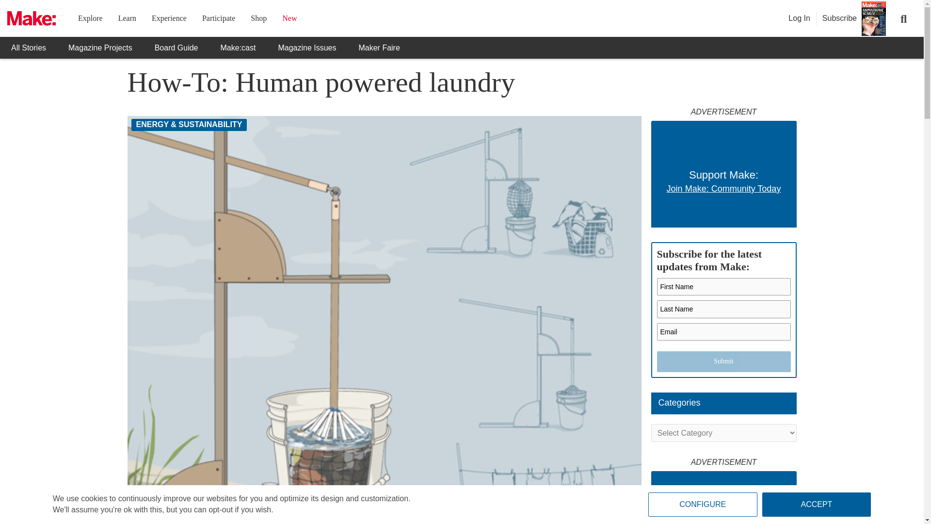 This screenshot has height=524, width=931. What do you see at coordinates (239, 48) in the screenshot?
I see `Make:cast` at bounding box center [239, 48].